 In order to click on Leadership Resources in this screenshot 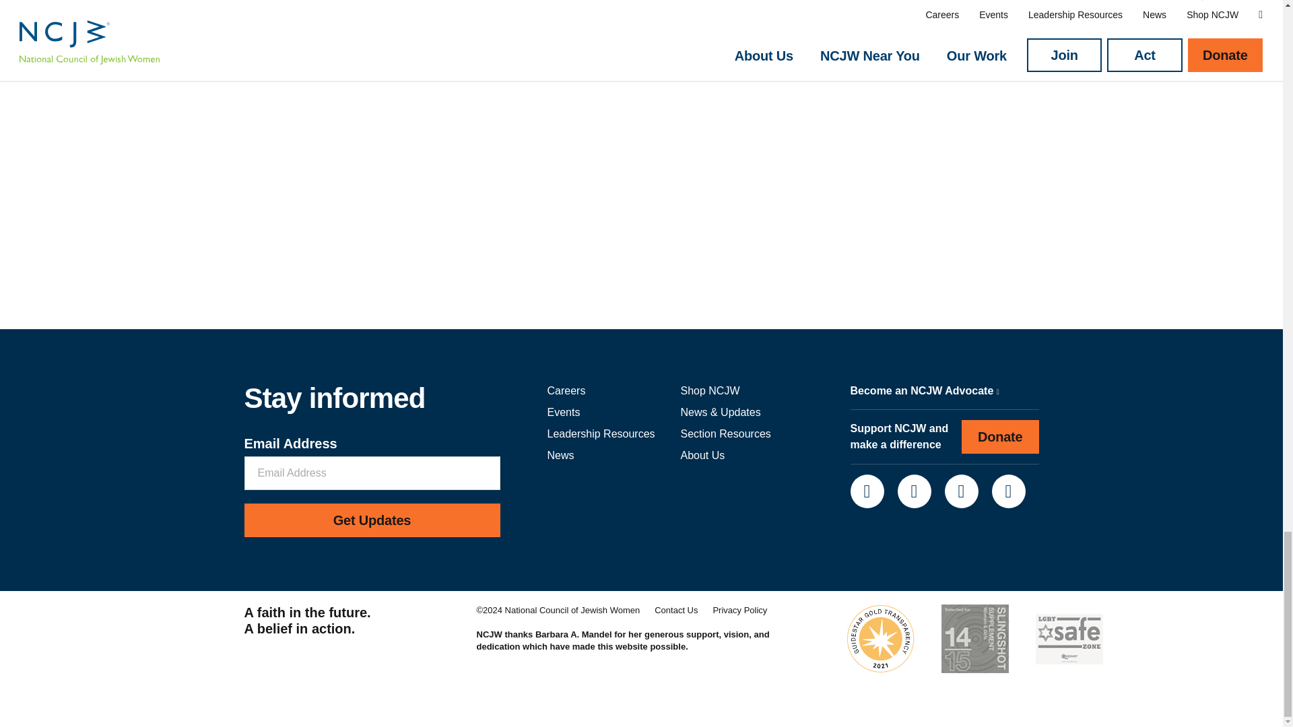, I will do `click(601, 434)`.